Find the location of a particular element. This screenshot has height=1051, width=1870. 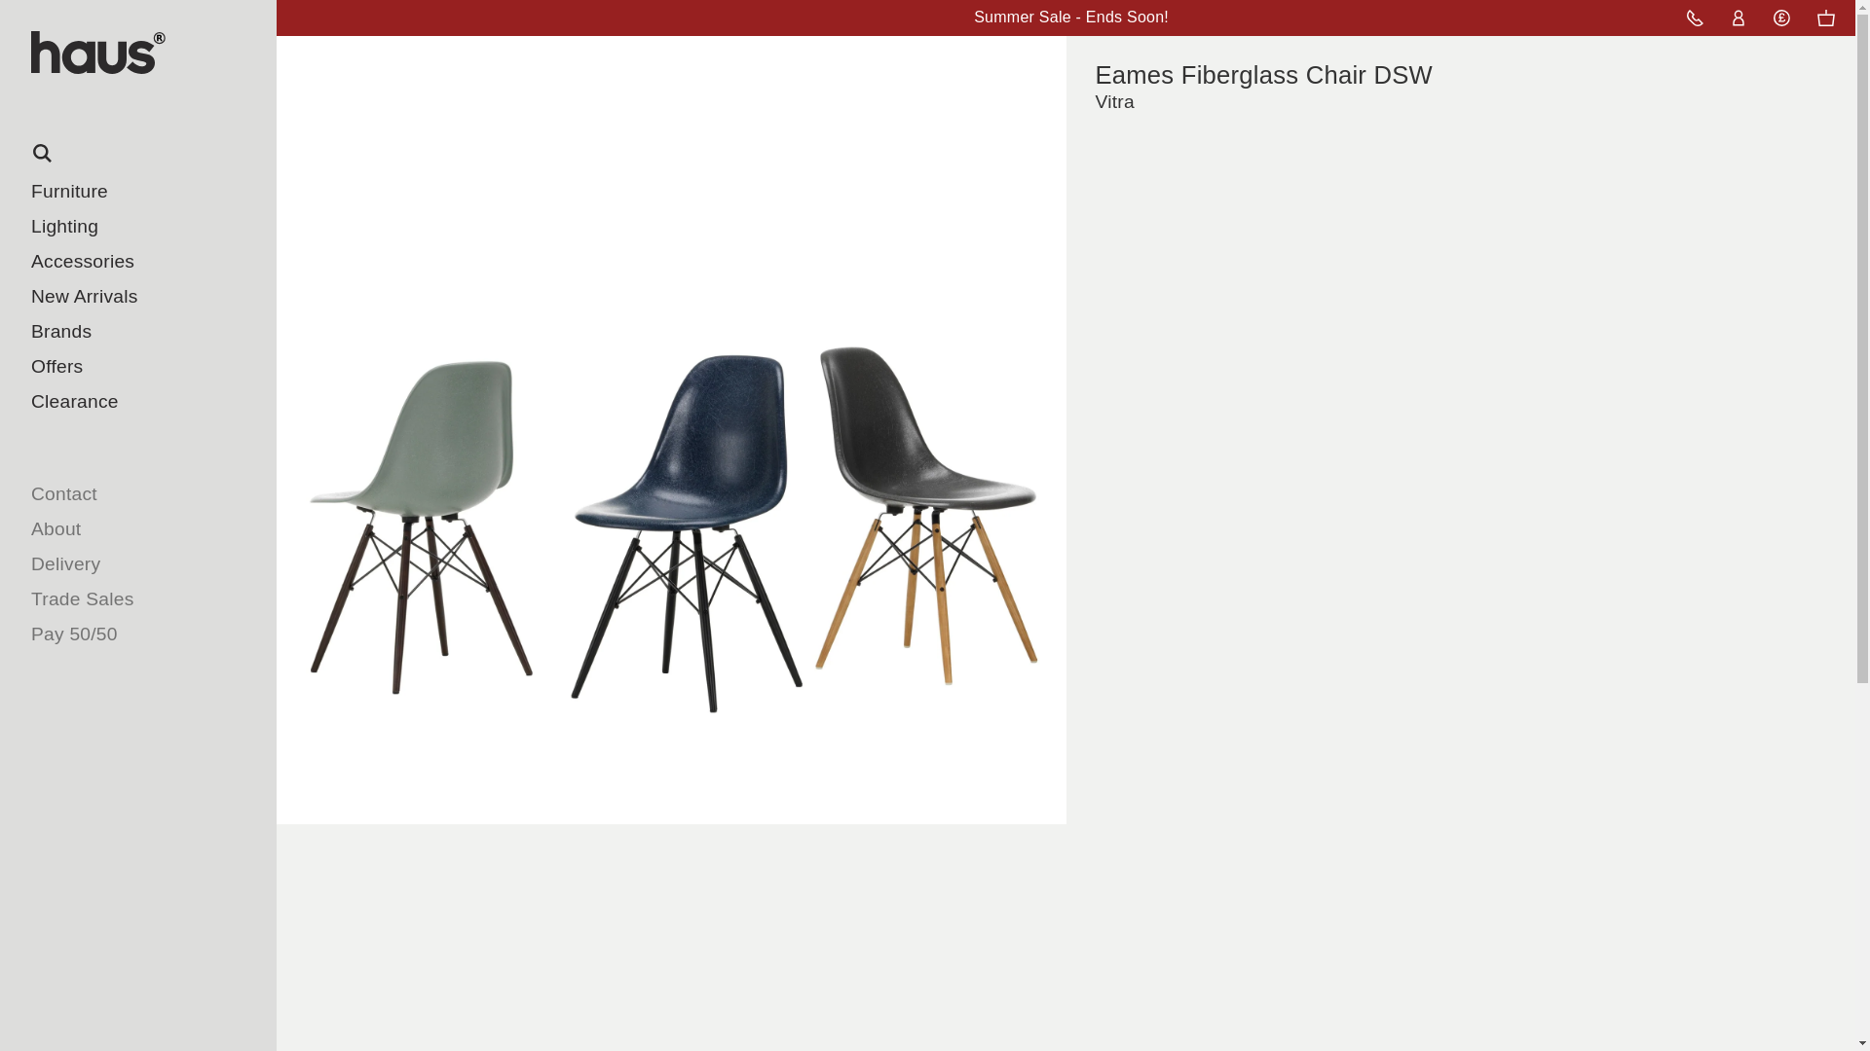

Stools and Benches is located at coordinates (97, 335).